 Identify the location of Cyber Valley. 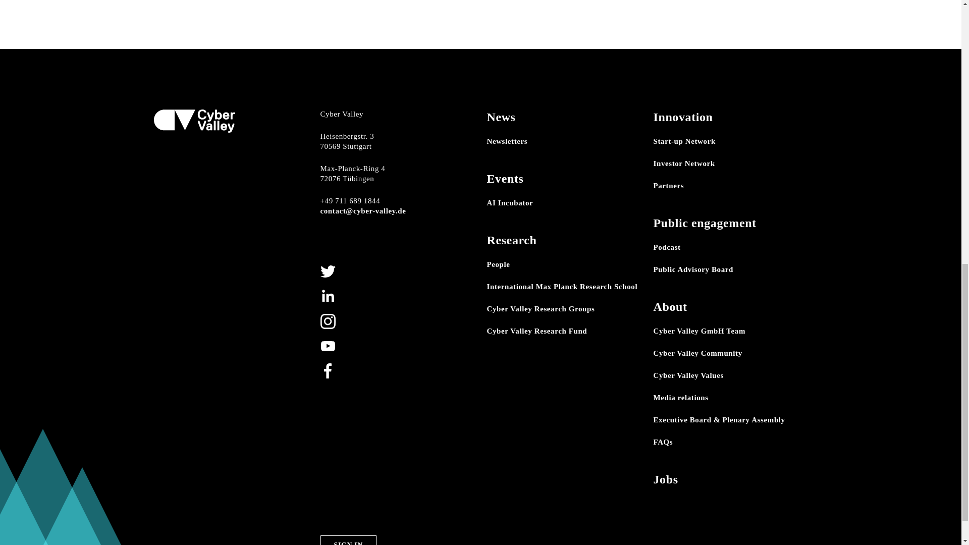
(194, 121).